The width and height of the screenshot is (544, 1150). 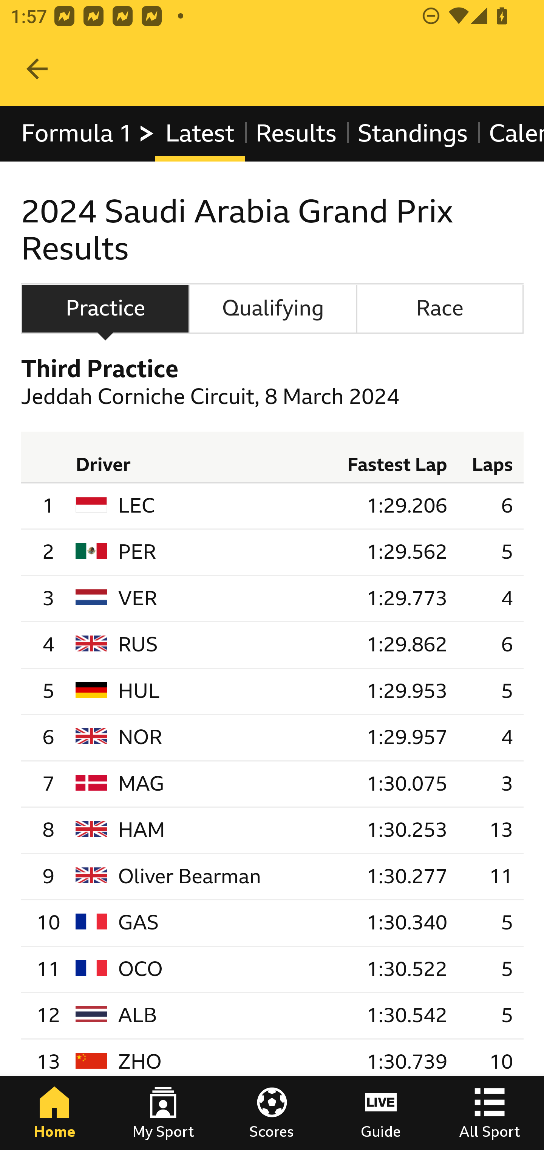 What do you see at coordinates (296, 133) in the screenshot?
I see `Results` at bounding box center [296, 133].